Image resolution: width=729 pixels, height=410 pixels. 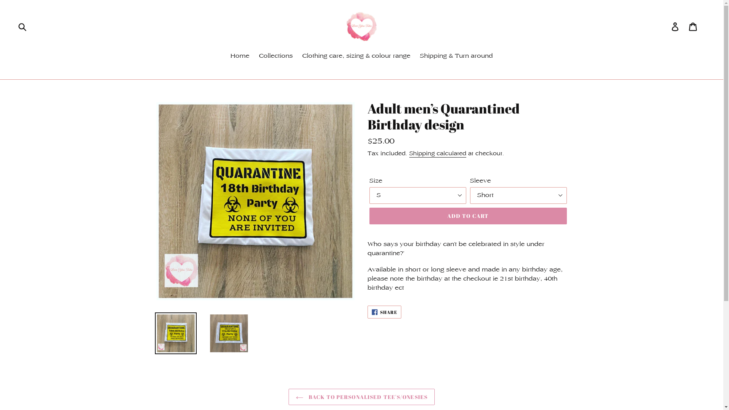 What do you see at coordinates (361, 397) in the screenshot?
I see `BACK TO PERSONALISED TEE'S/ONESIES` at bounding box center [361, 397].